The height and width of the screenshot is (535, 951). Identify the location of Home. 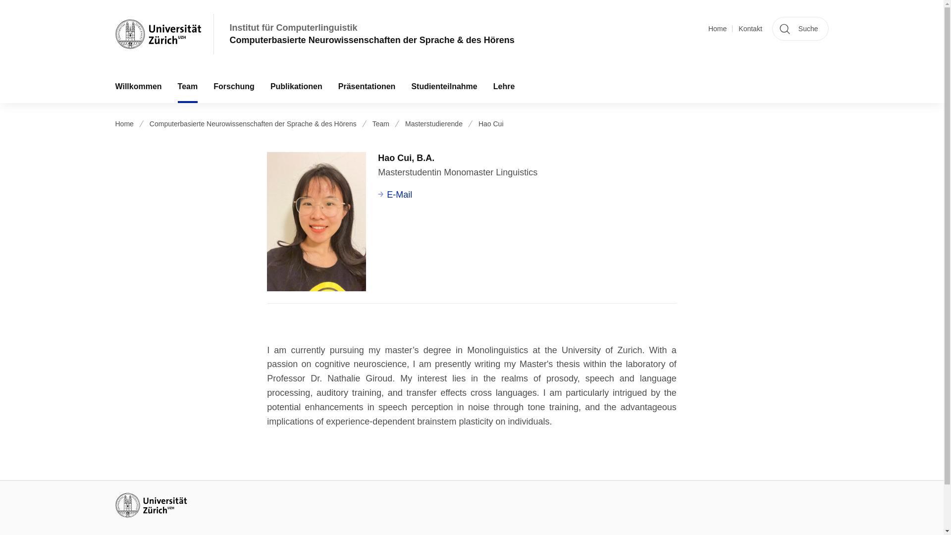
(717, 29).